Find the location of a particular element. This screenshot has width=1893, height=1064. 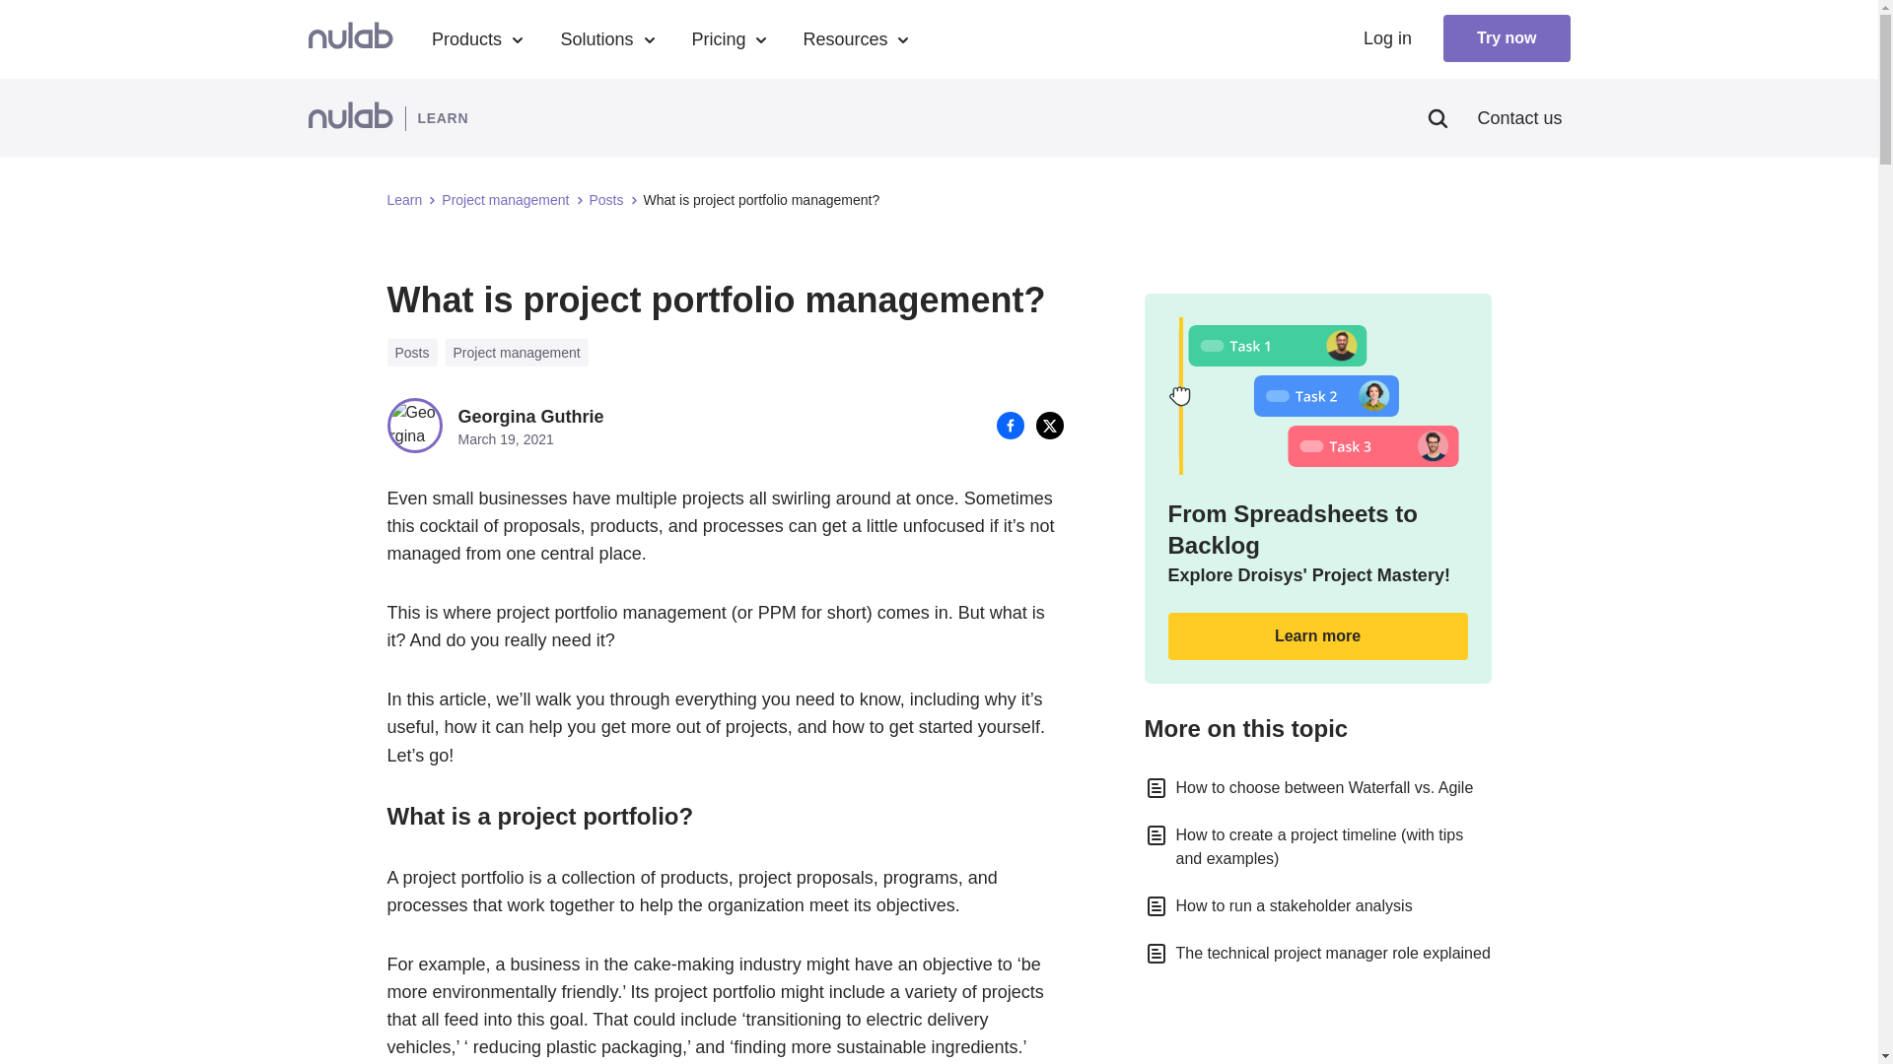

Solutions is located at coordinates (597, 38).